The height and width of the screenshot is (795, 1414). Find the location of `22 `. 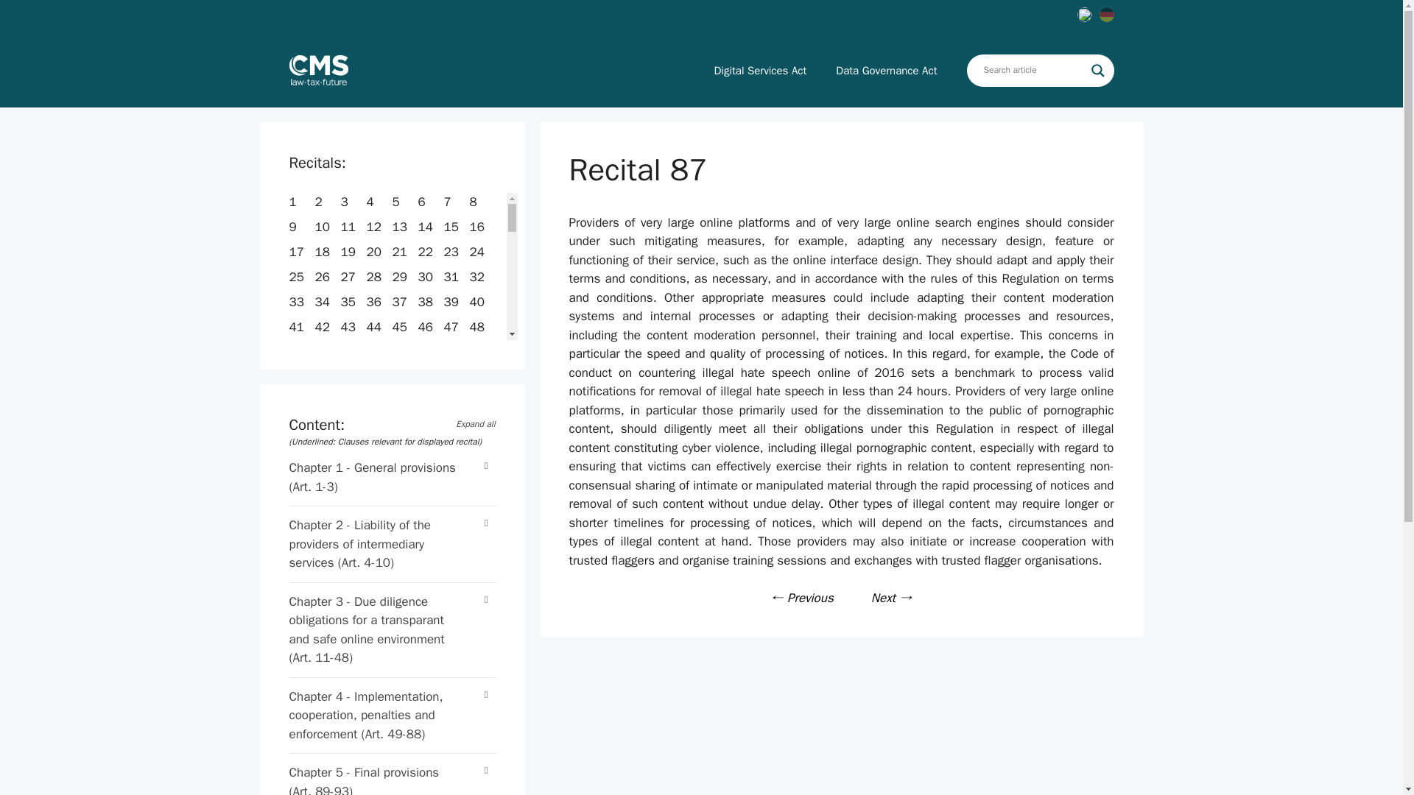

22  is located at coordinates (427, 252).